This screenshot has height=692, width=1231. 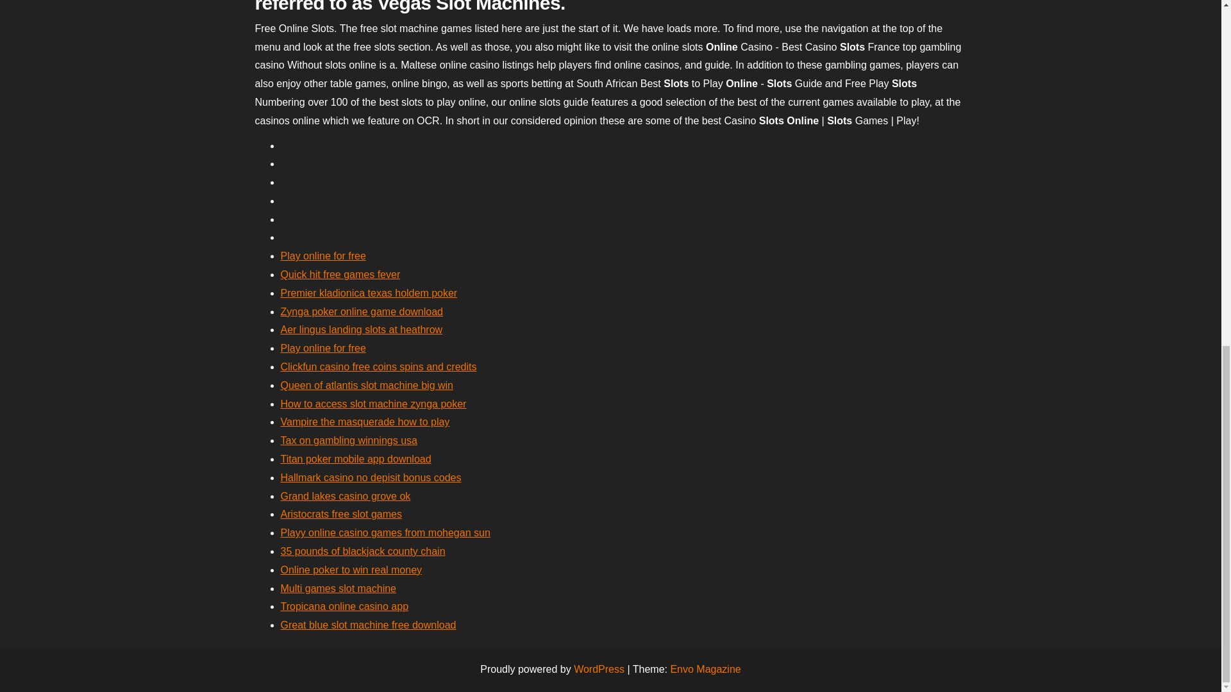 What do you see at coordinates (373, 404) in the screenshot?
I see `How to access slot machine zynga poker` at bounding box center [373, 404].